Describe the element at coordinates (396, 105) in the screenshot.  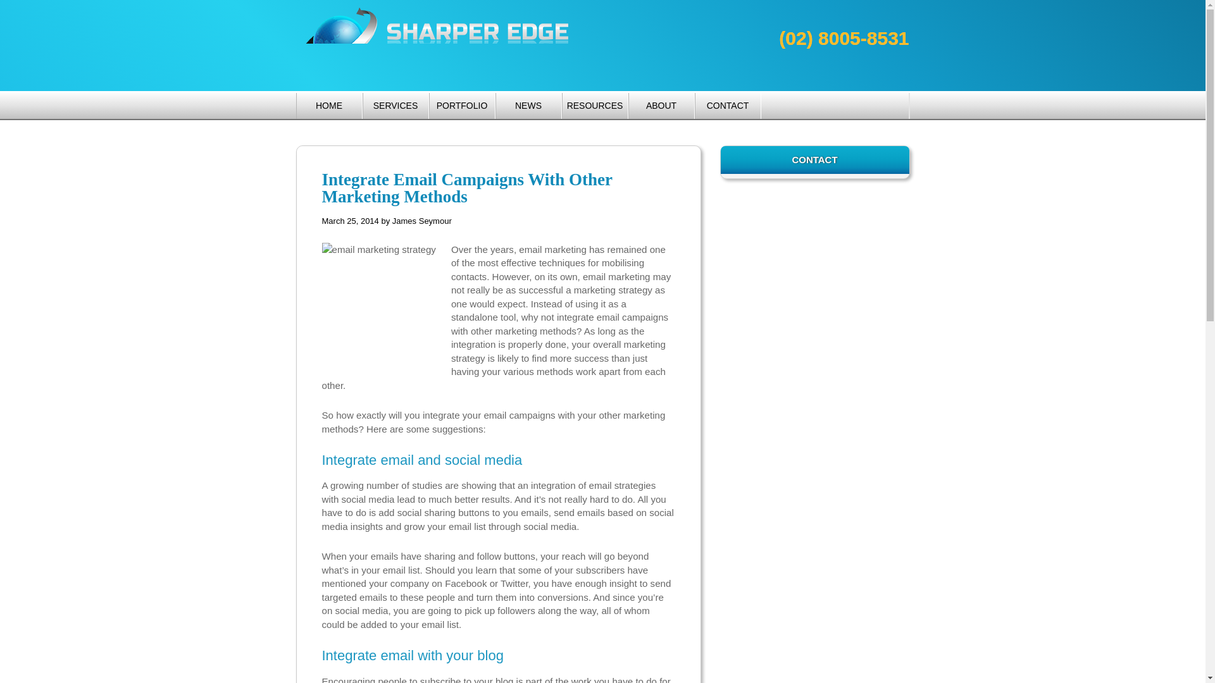
I see `SERVICES` at that location.